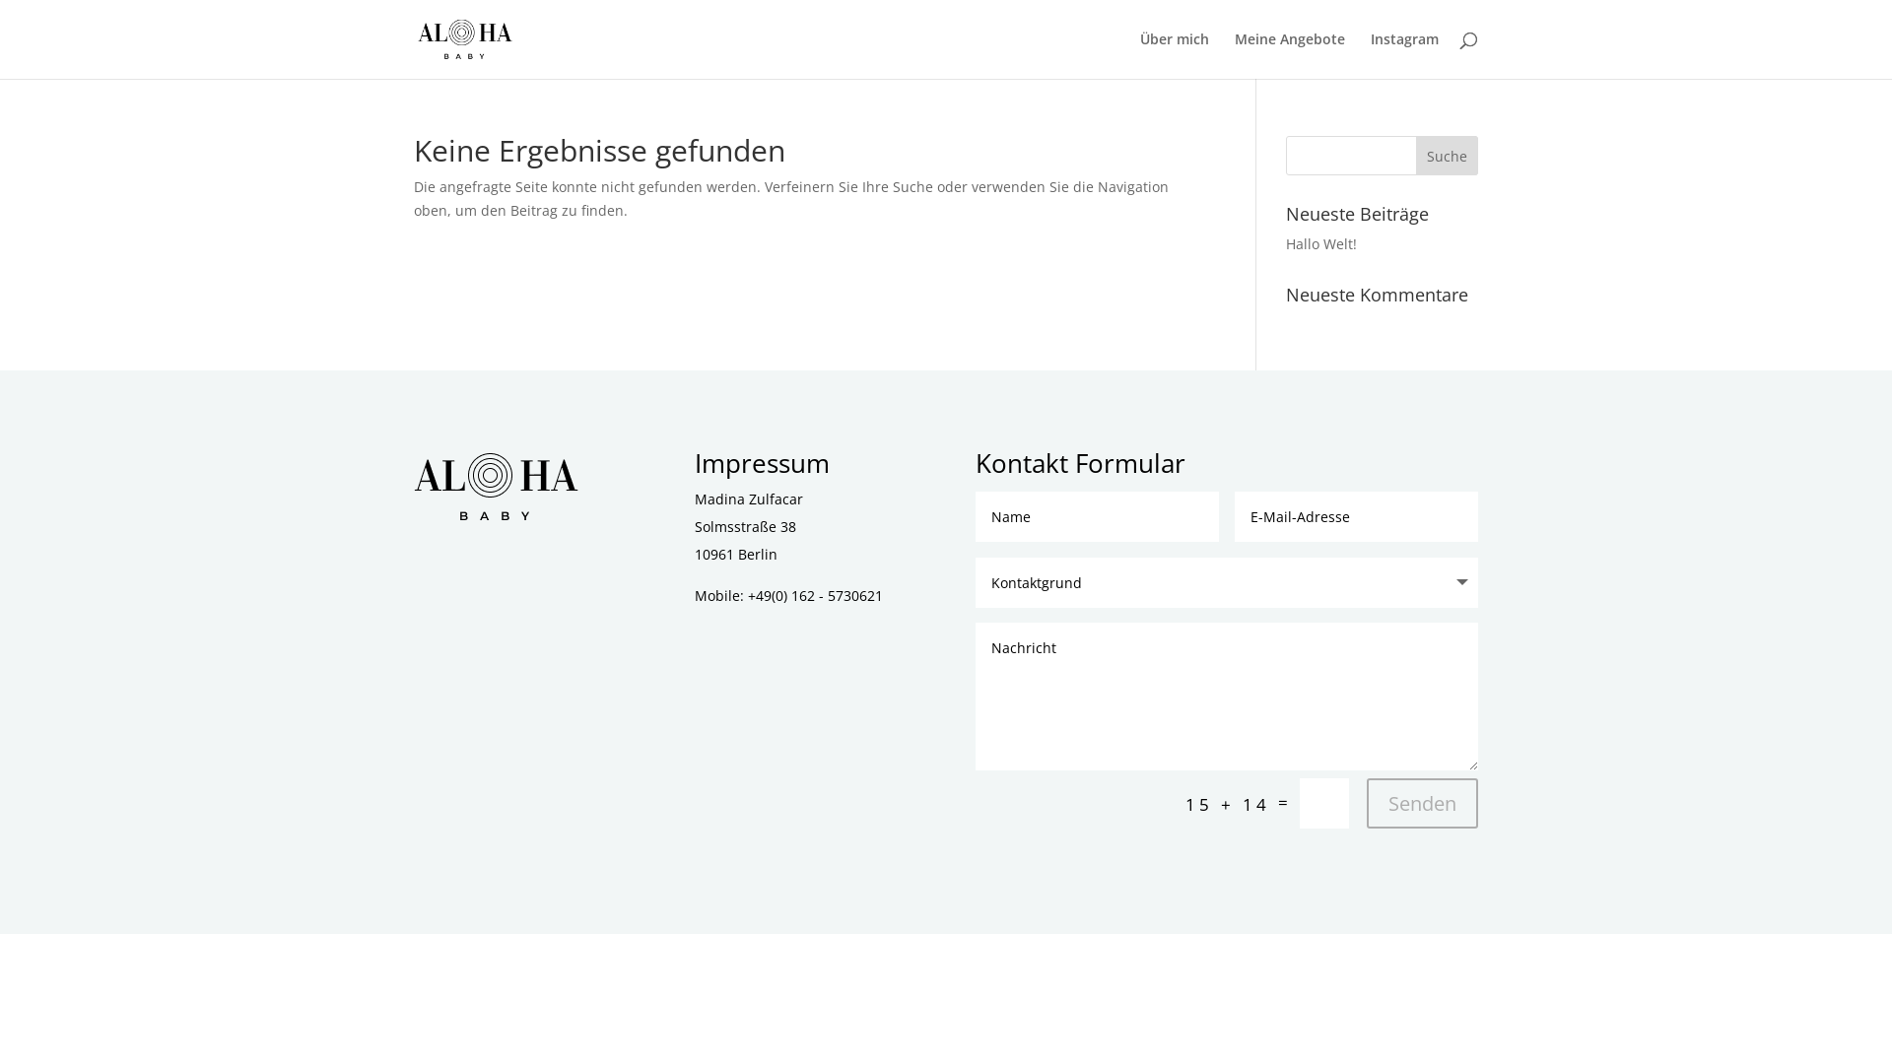 The height and width of the screenshot is (1064, 1892). What do you see at coordinates (1321, 244) in the screenshot?
I see `Hallo Welt!` at bounding box center [1321, 244].